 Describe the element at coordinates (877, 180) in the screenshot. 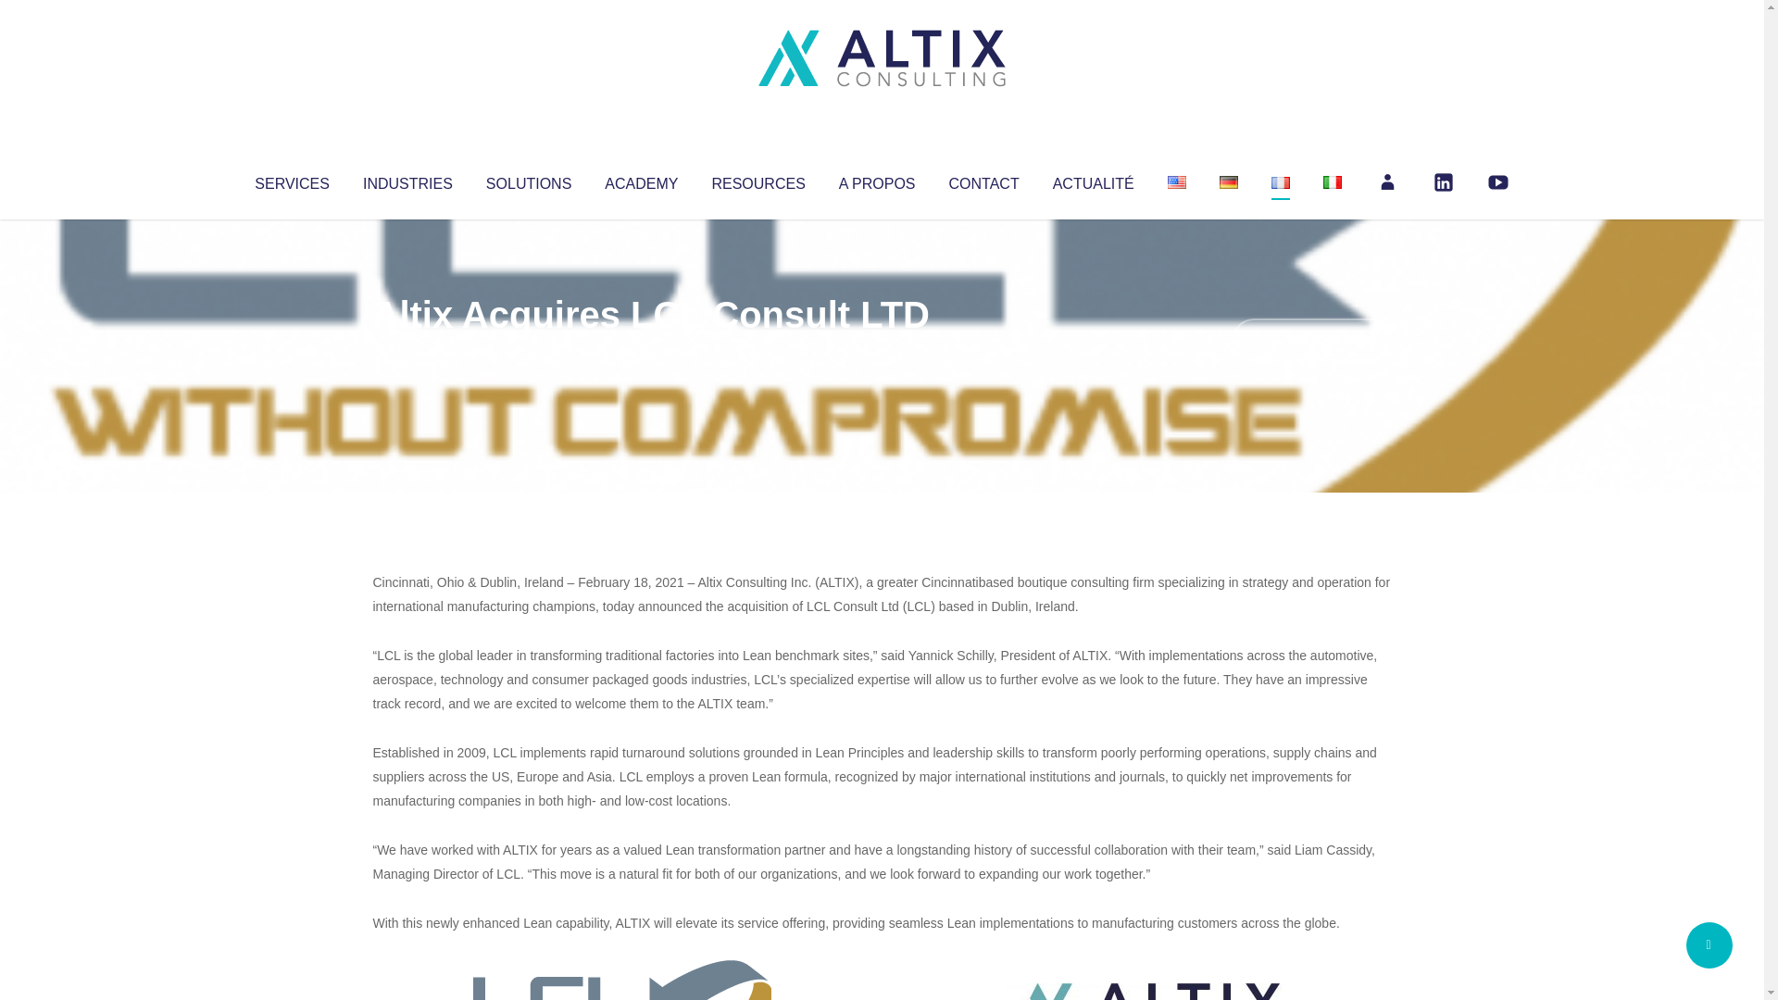

I see `A PROPOS` at that location.